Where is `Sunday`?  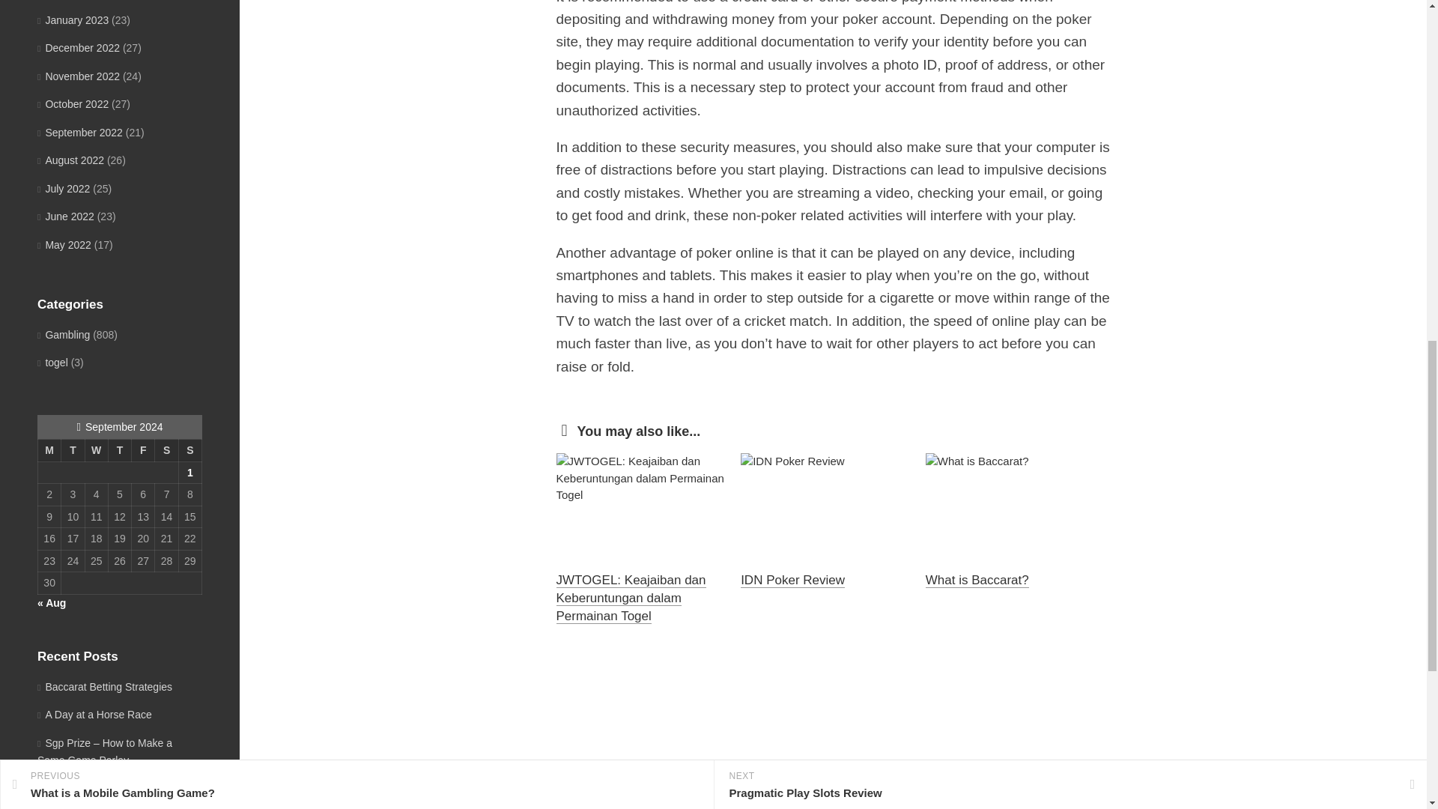 Sunday is located at coordinates (189, 449).